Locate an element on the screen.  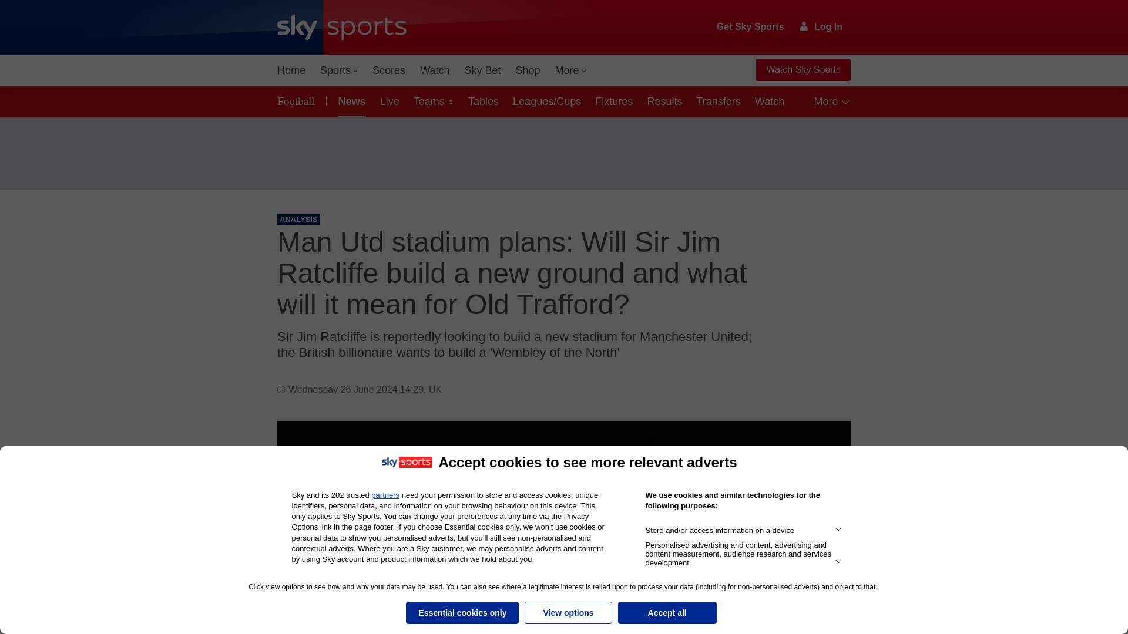
Watch is located at coordinates (435, 70).